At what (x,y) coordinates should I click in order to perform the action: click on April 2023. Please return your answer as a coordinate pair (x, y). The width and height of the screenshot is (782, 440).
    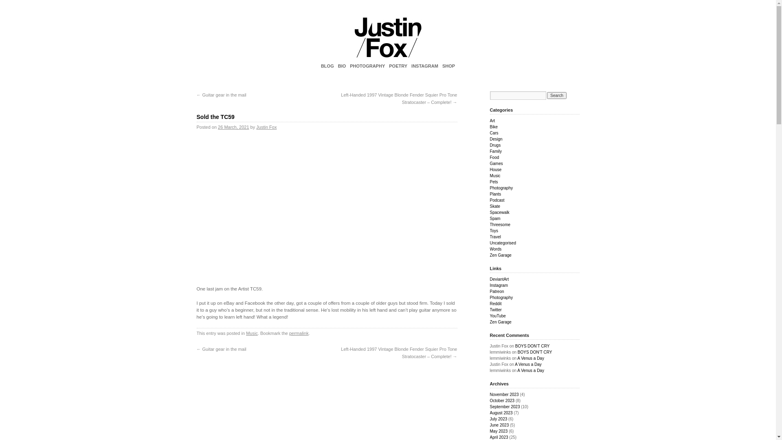
    Looking at the image, I should click on (499, 438).